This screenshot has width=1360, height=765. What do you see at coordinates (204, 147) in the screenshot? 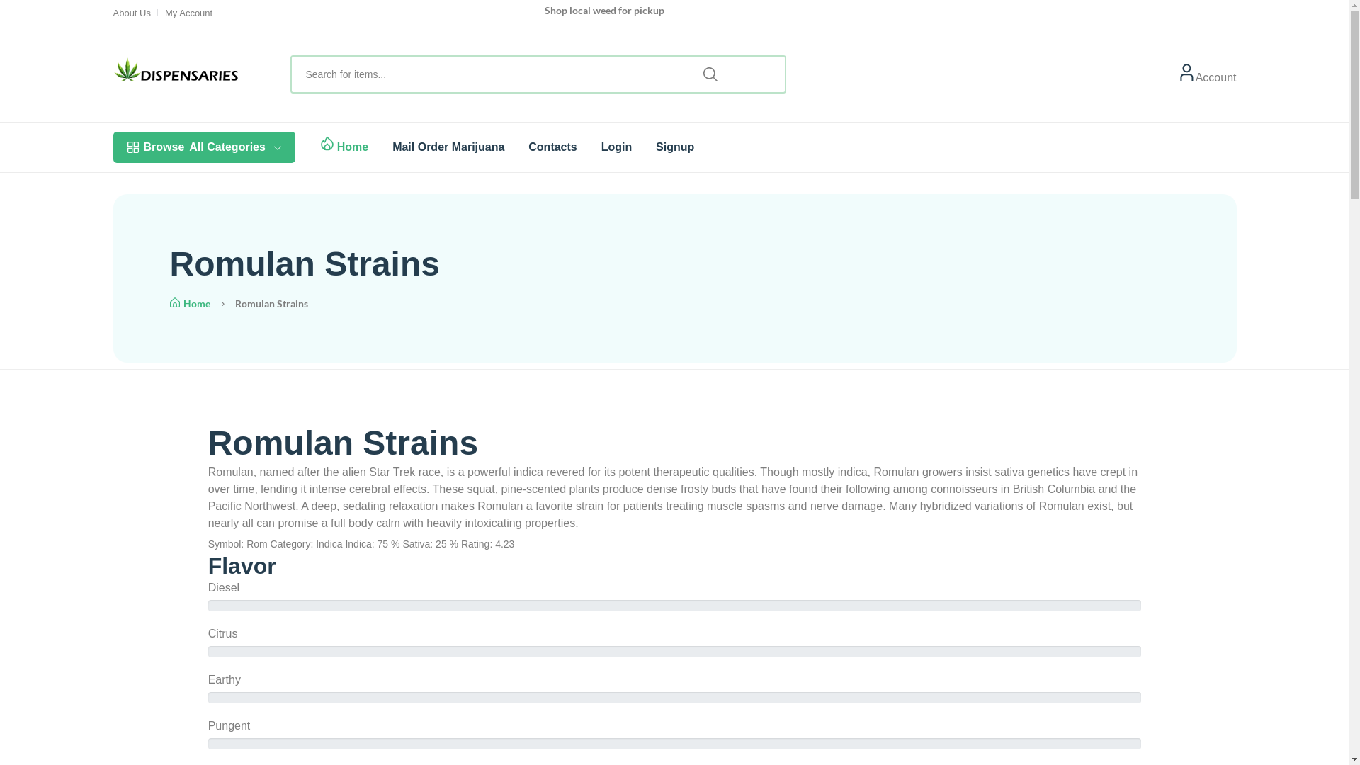
I see `Browse
All Categories` at bounding box center [204, 147].